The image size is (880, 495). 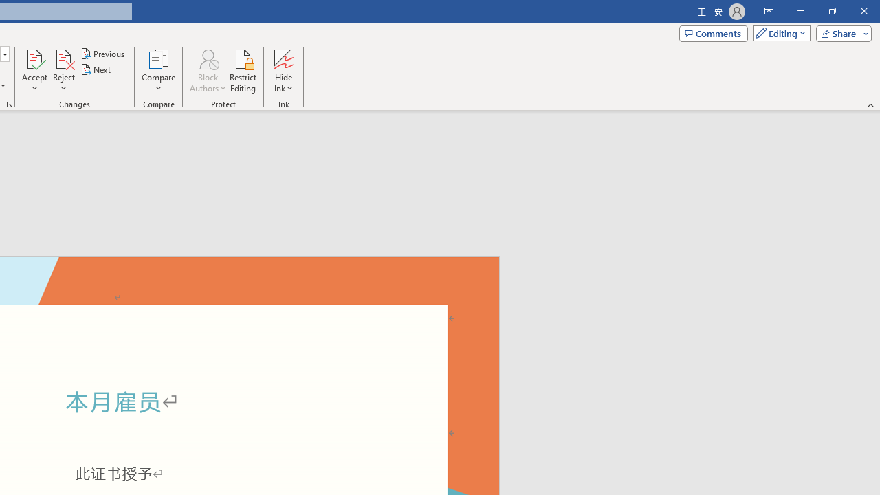 I want to click on Block Authors, so click(x=208, y=58).